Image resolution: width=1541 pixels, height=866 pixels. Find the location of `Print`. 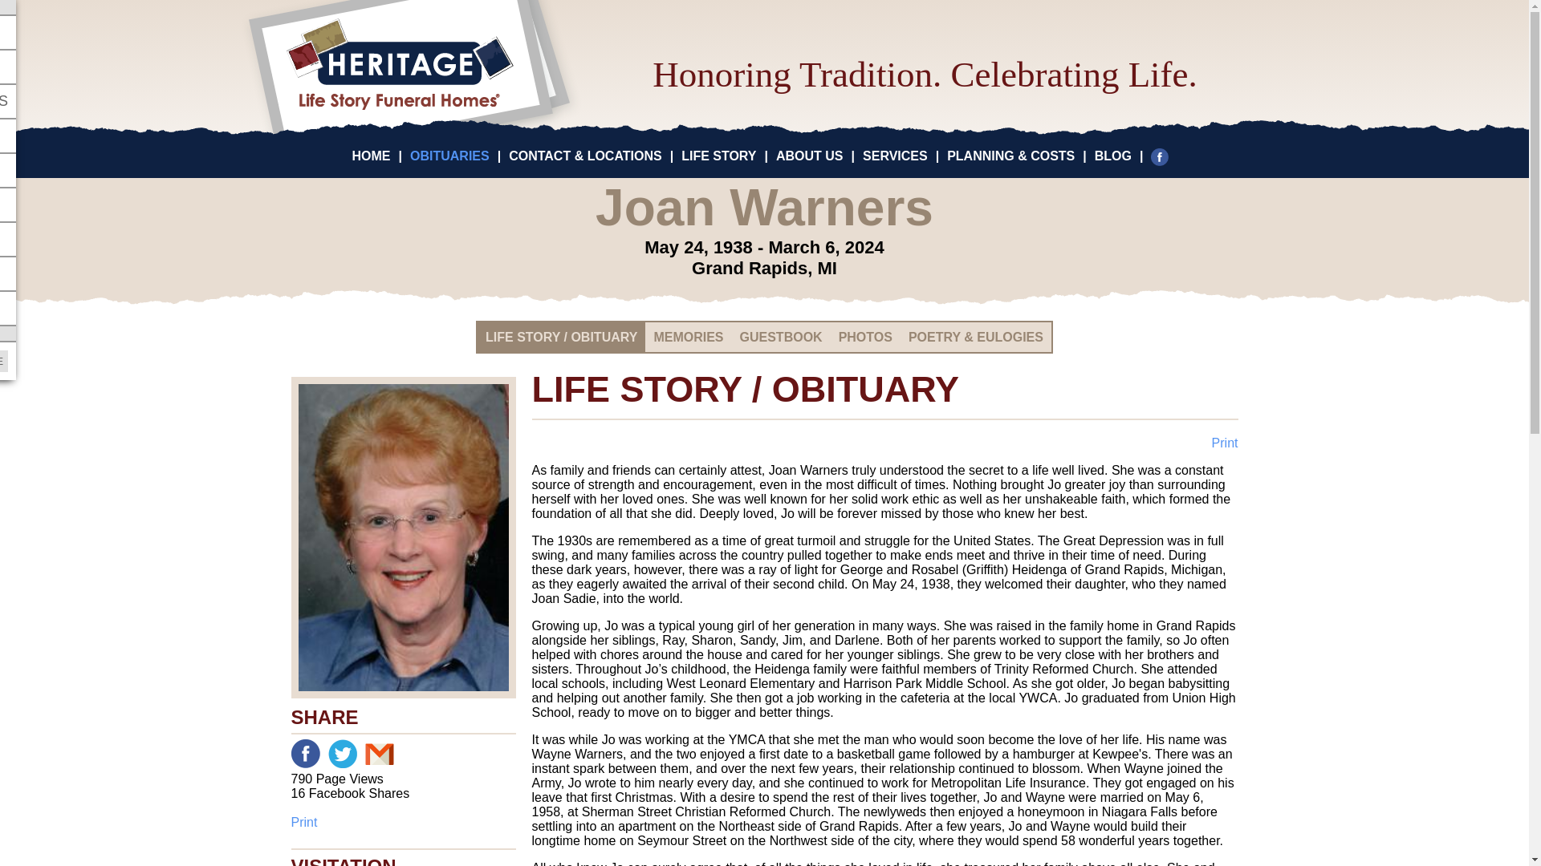

Print is located at coordinates (1225, 443).